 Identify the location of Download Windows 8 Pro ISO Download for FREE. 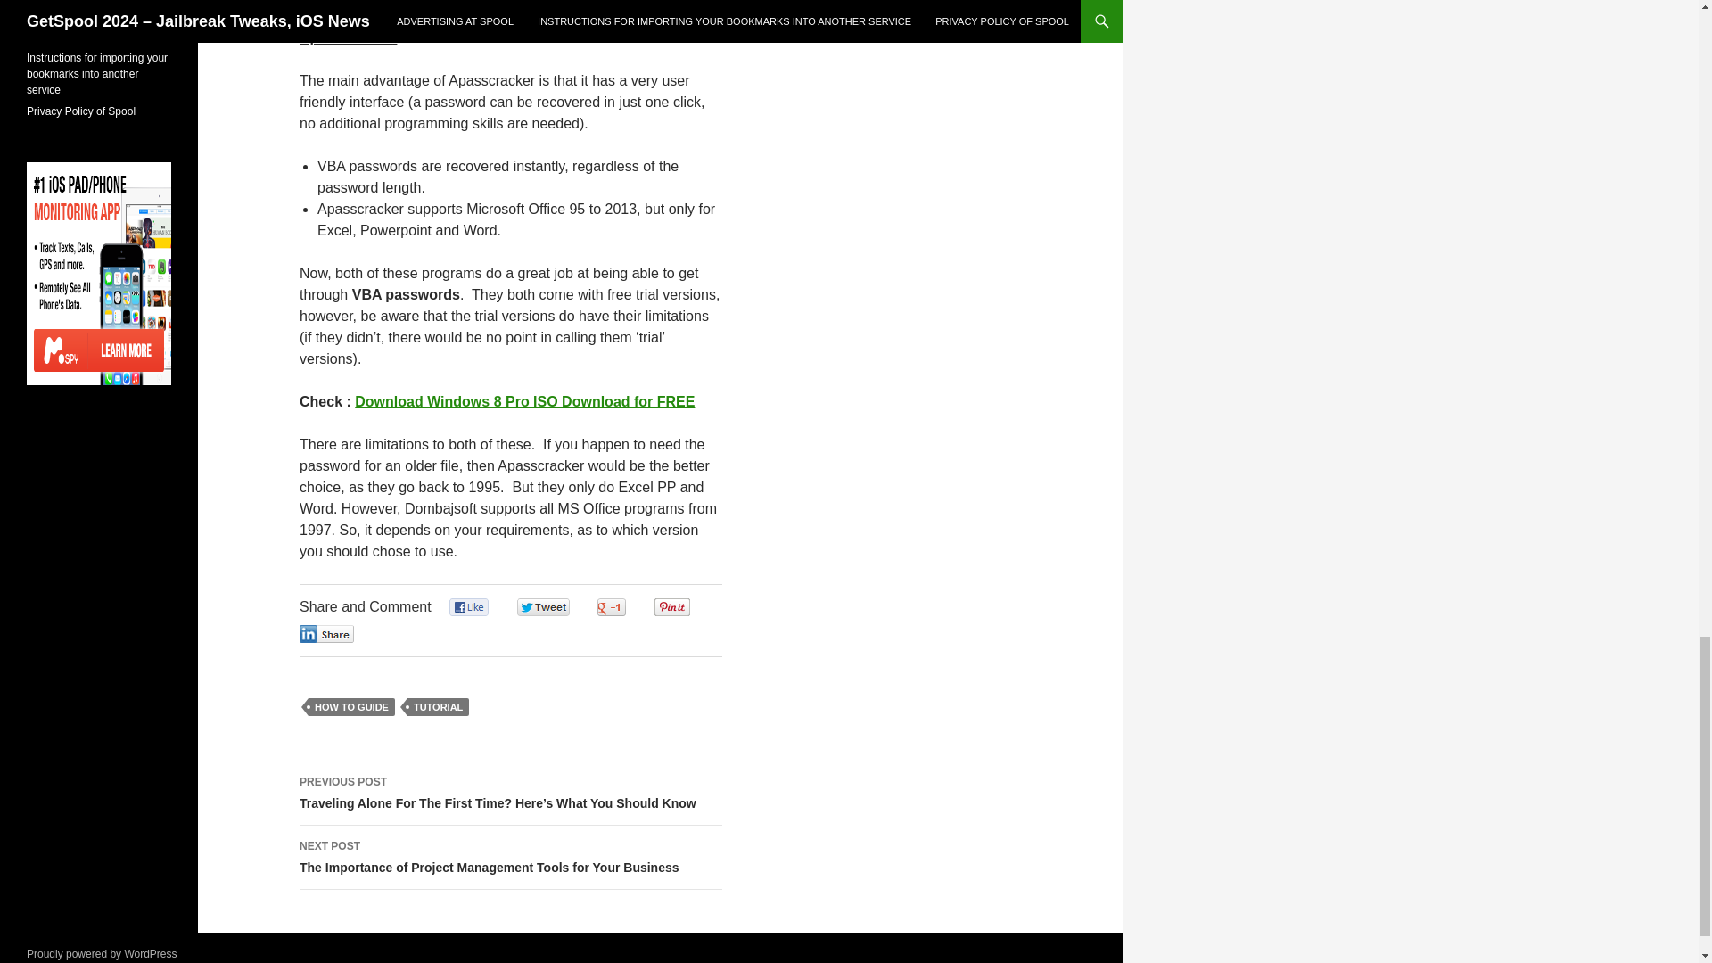
(524, 401).